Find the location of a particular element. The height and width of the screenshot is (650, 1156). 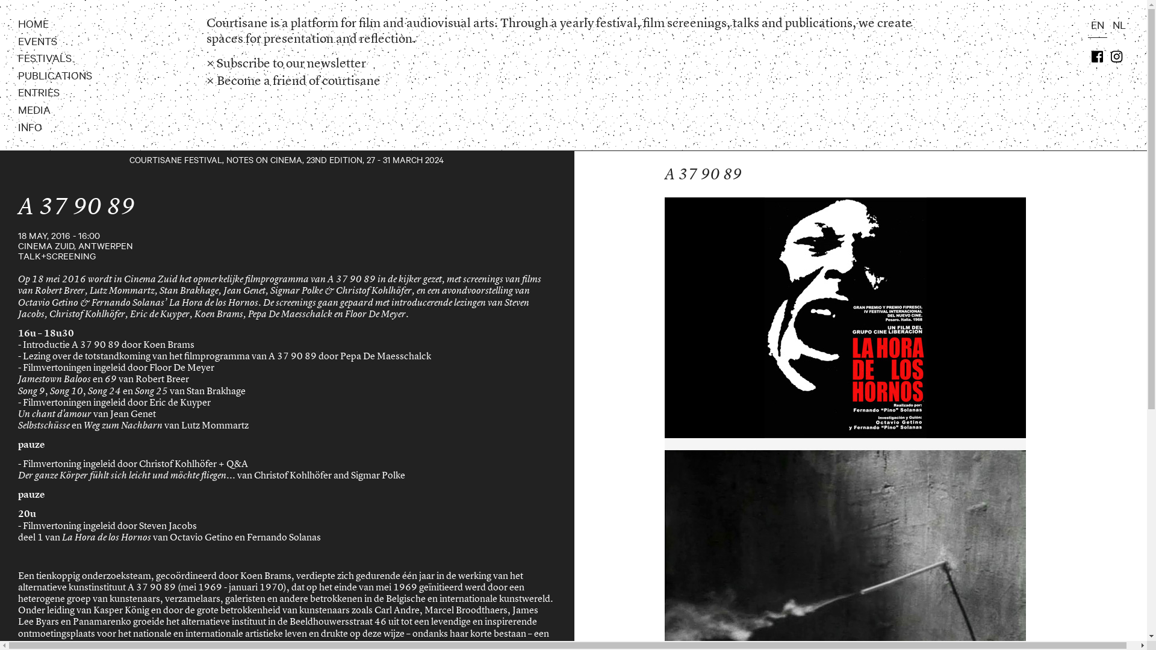

EVENTS is located at coordinates (37, 41).